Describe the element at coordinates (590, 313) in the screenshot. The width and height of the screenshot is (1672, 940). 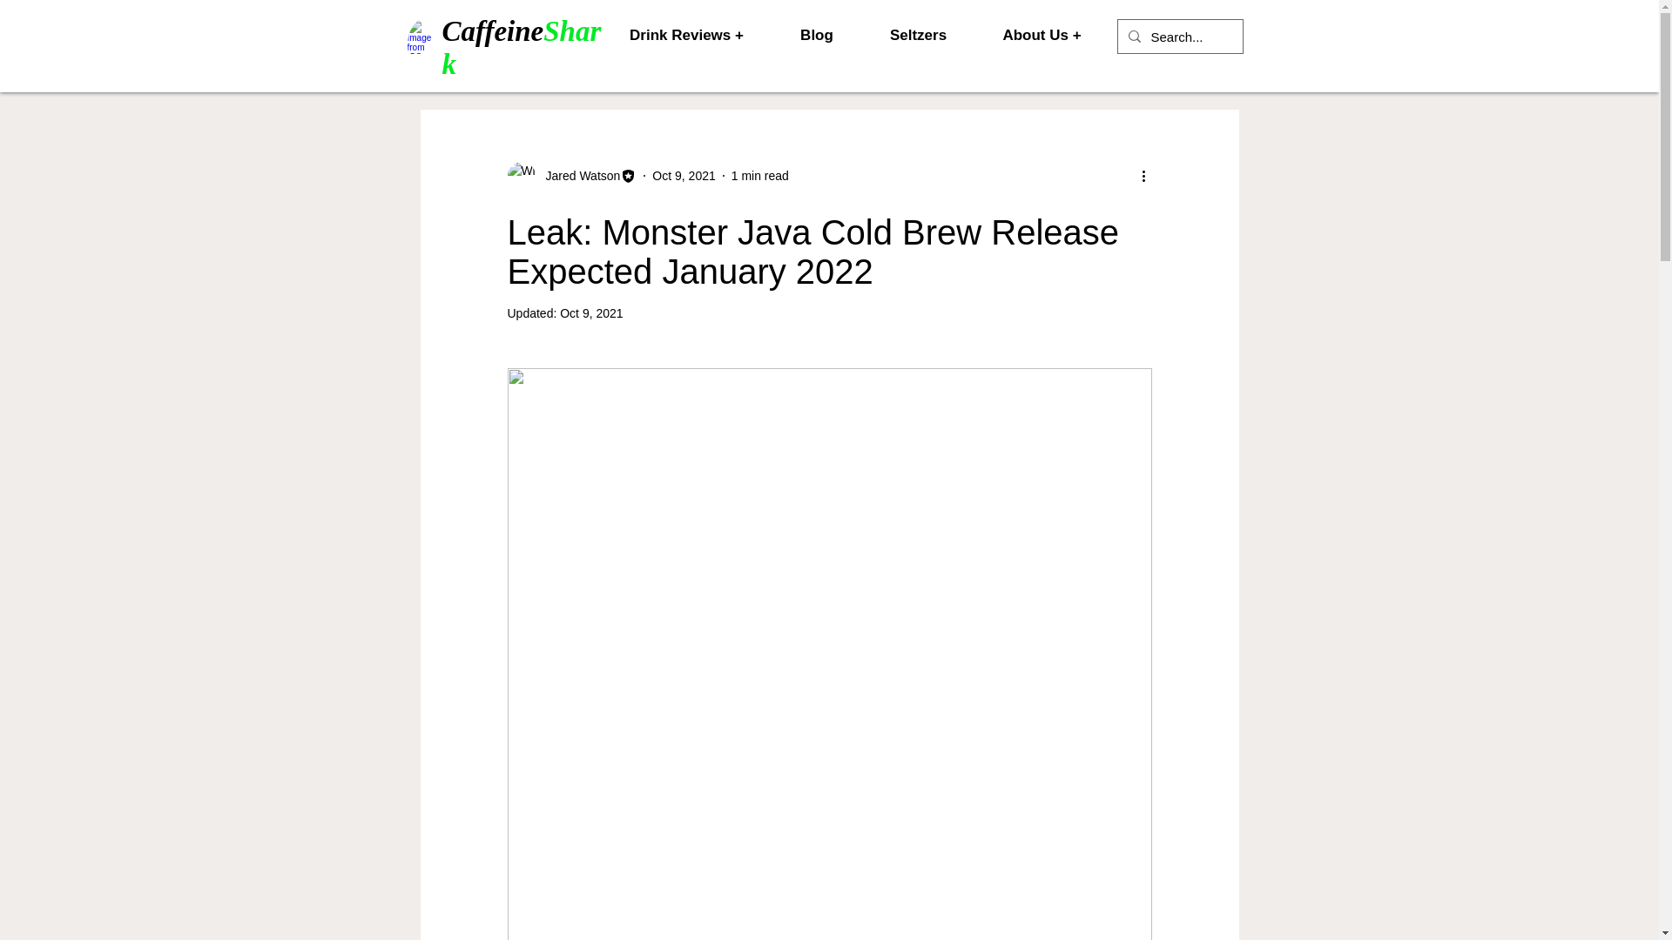
I see `Oct 9, 2021` at that location.